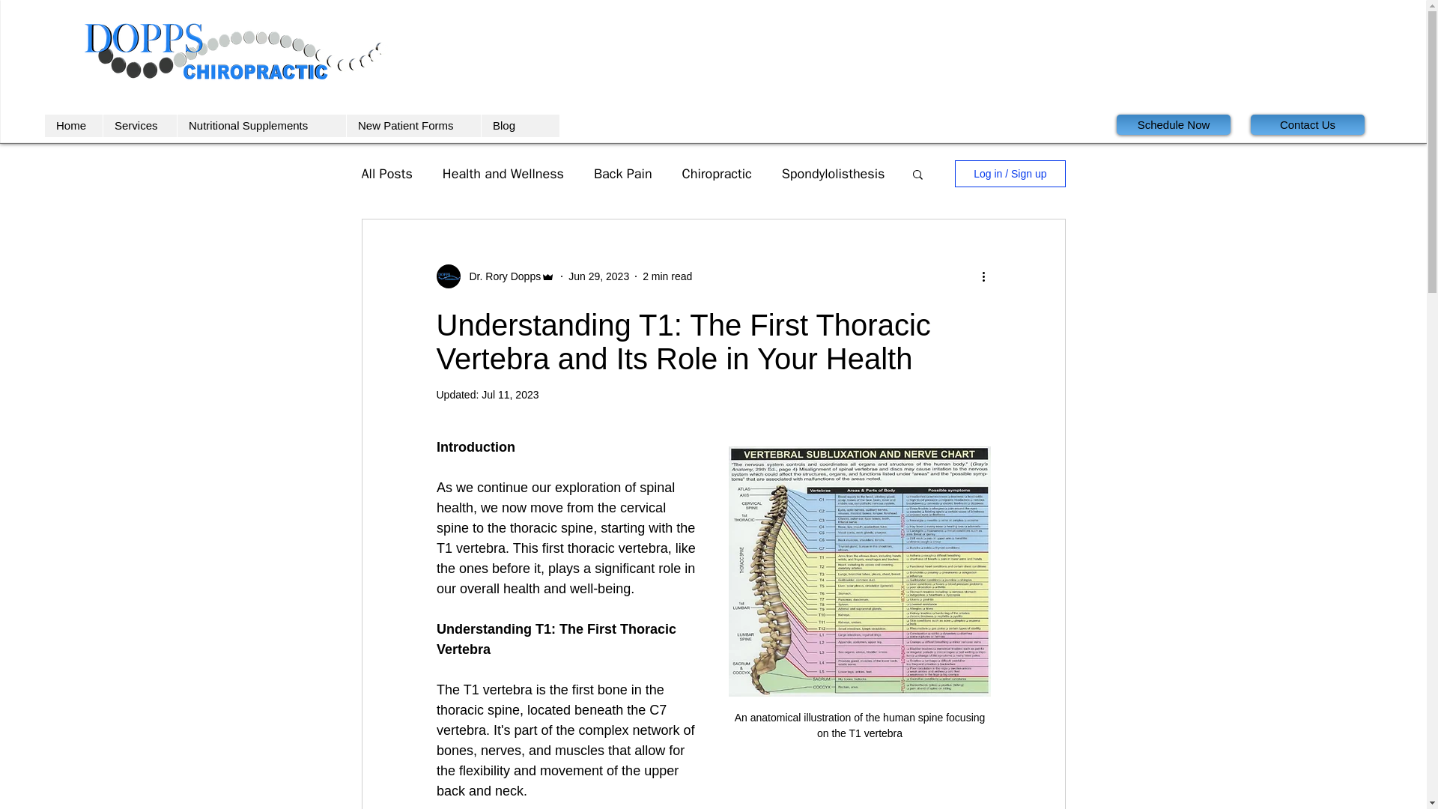 The width and height of the screenshot is (1438, 809). I want to click on Nutritional Supplements, so click(261, 126).